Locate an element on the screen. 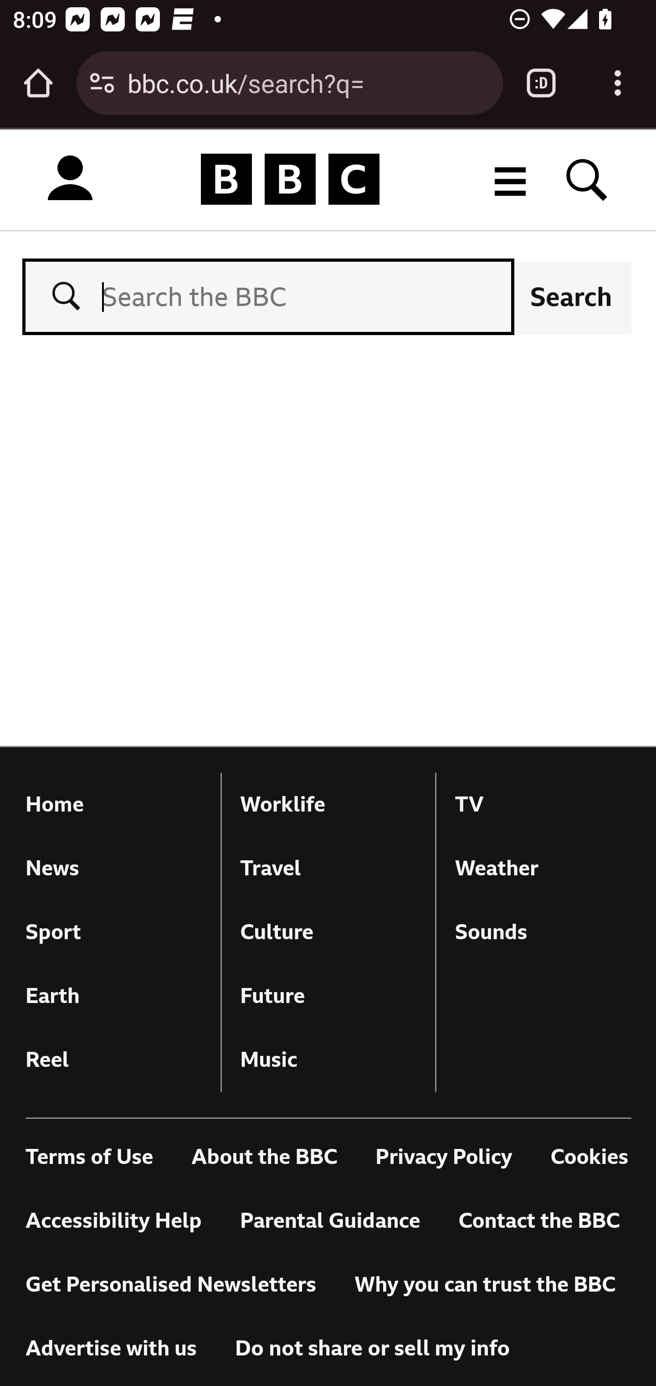 The height and width of the screenshot is (1386, 656). Home is located at coordinates (114, 804).